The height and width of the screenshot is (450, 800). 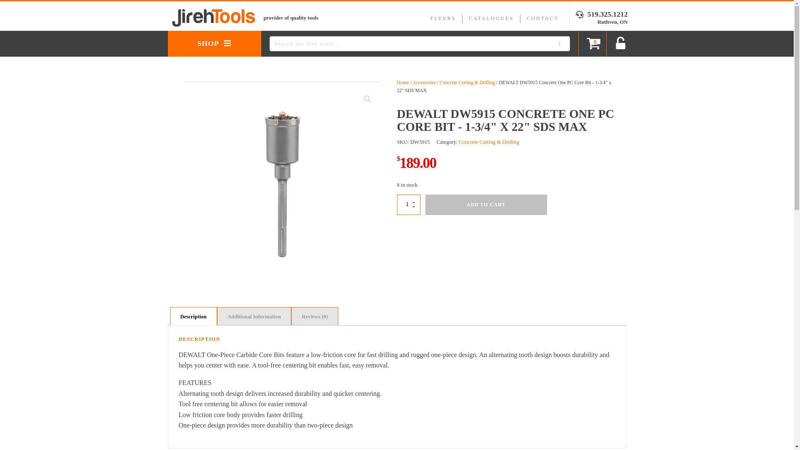 I want to click on Additional Information, so click(x=254, y=316).